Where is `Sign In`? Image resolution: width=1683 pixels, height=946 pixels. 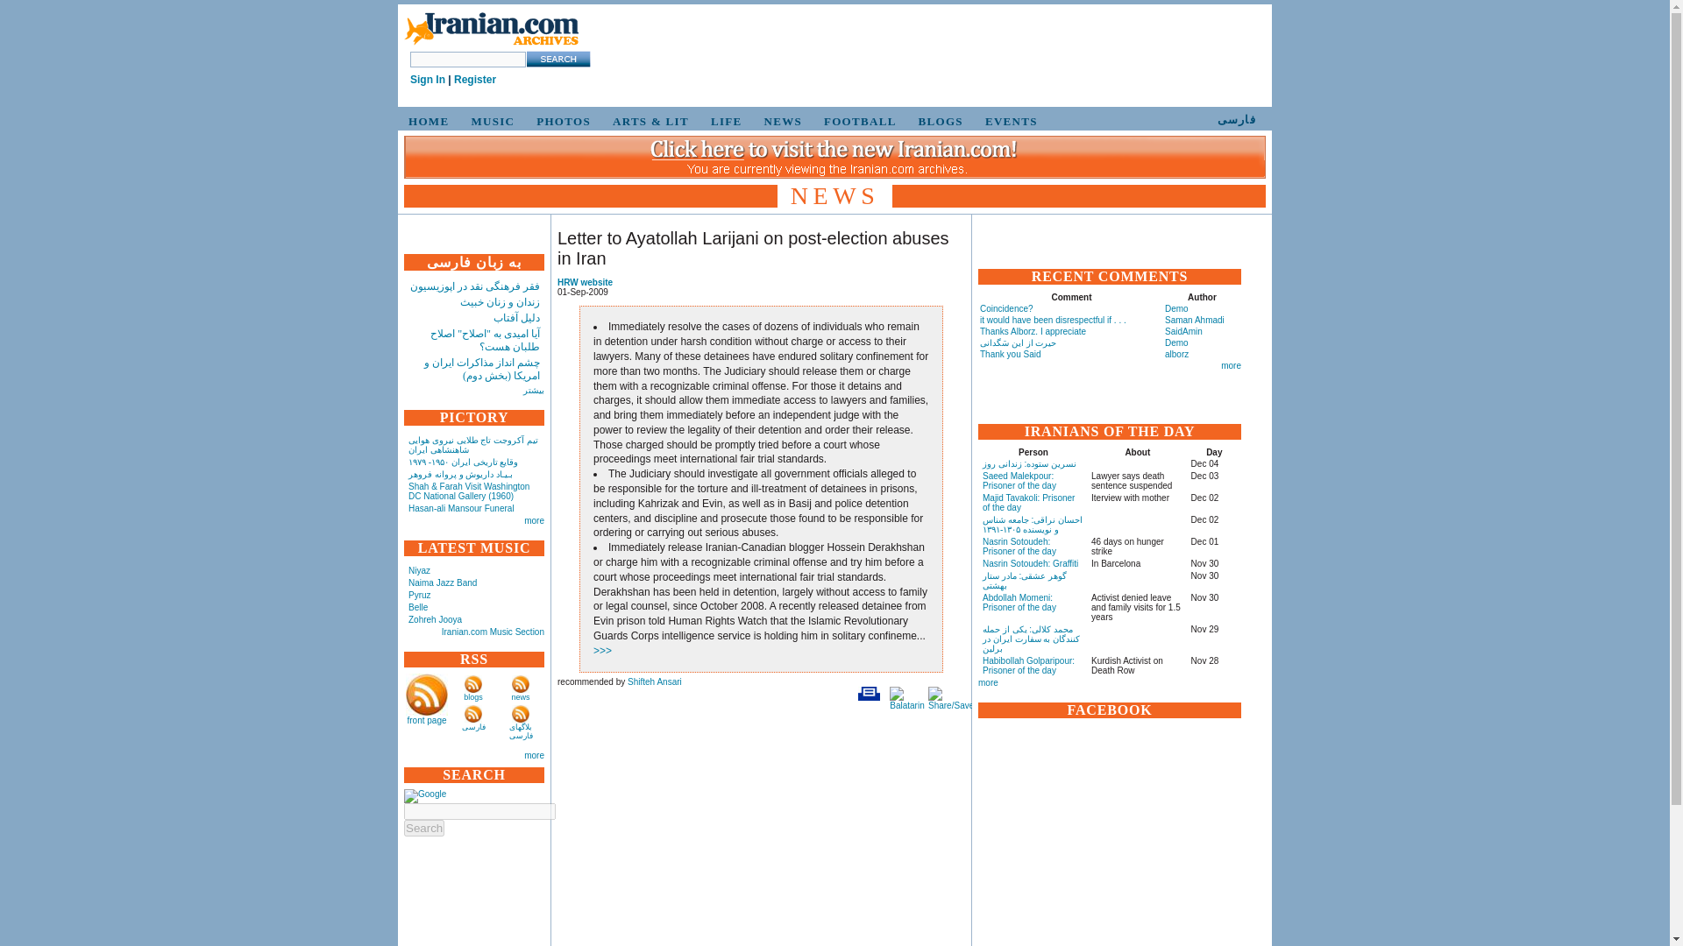
Sign In is located at coordinates (428, 80).